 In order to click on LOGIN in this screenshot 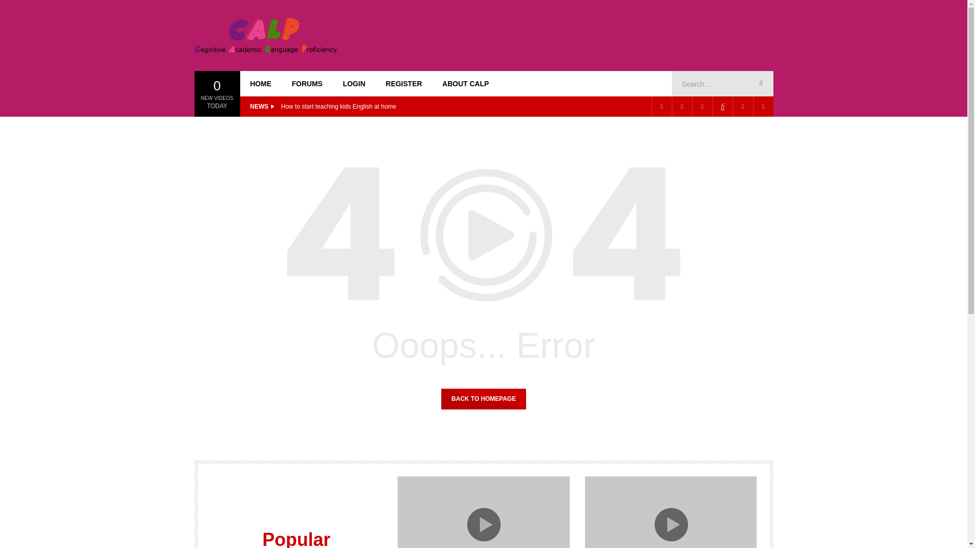, I will do `click(353, 84)`.